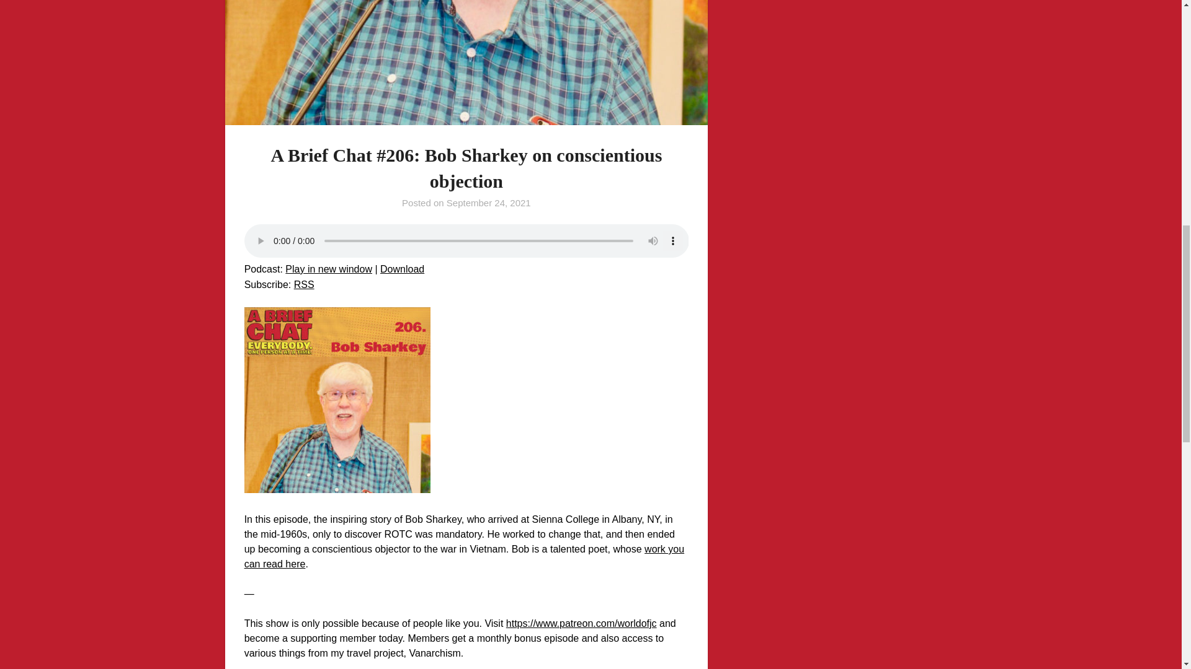  What do you see at coordinates (464, 556) in the screenshot?
I see `work you can read here` at bounding box center [464, 556].